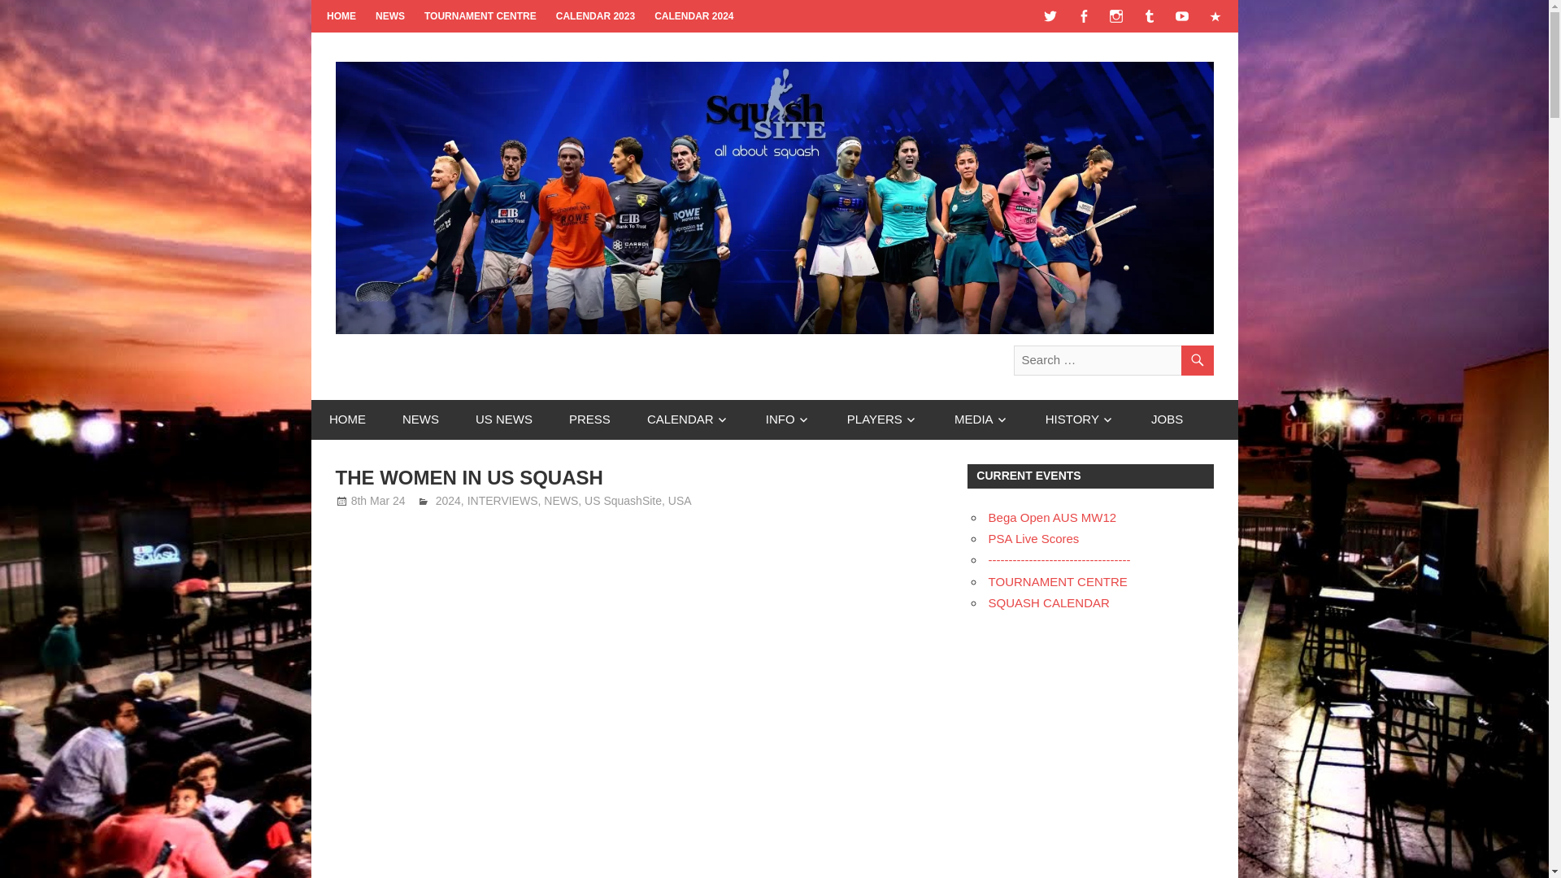 The width and height of the screenshot is (1561, 878). What do you see at coordinates (379, 501) in the screenshot?
I see `09:45` at bounding box center [379, 501].